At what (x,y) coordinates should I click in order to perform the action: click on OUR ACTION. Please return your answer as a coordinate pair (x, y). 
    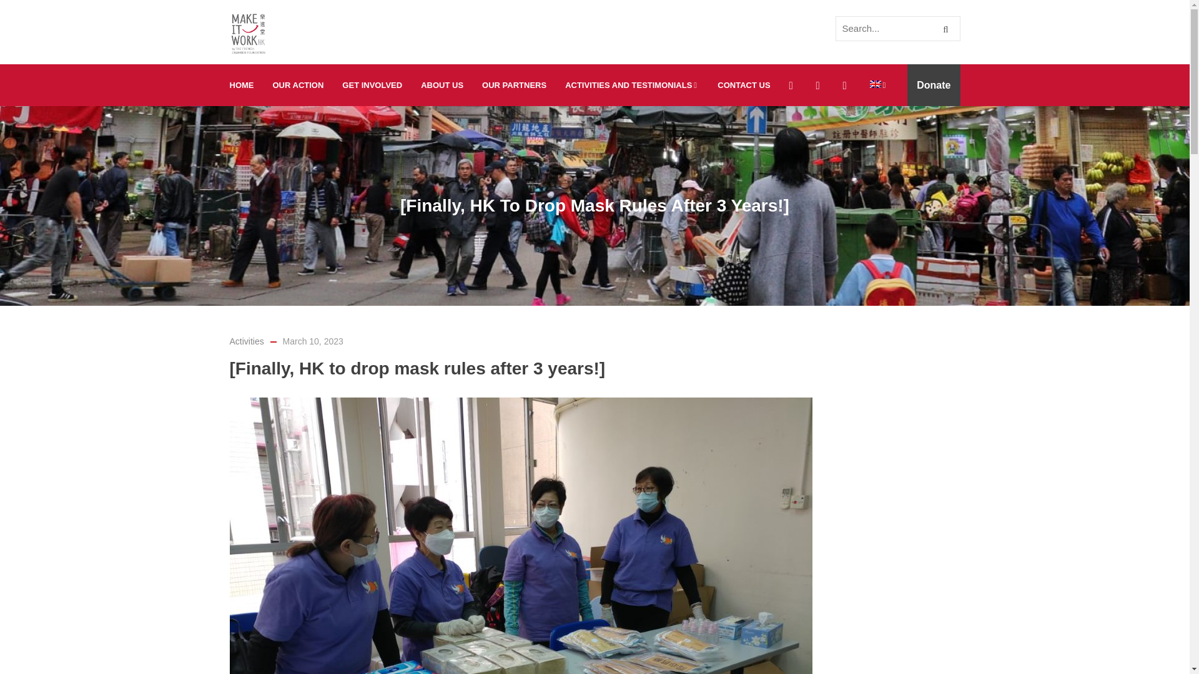
    Looking at the image, I should click on (299, 85).